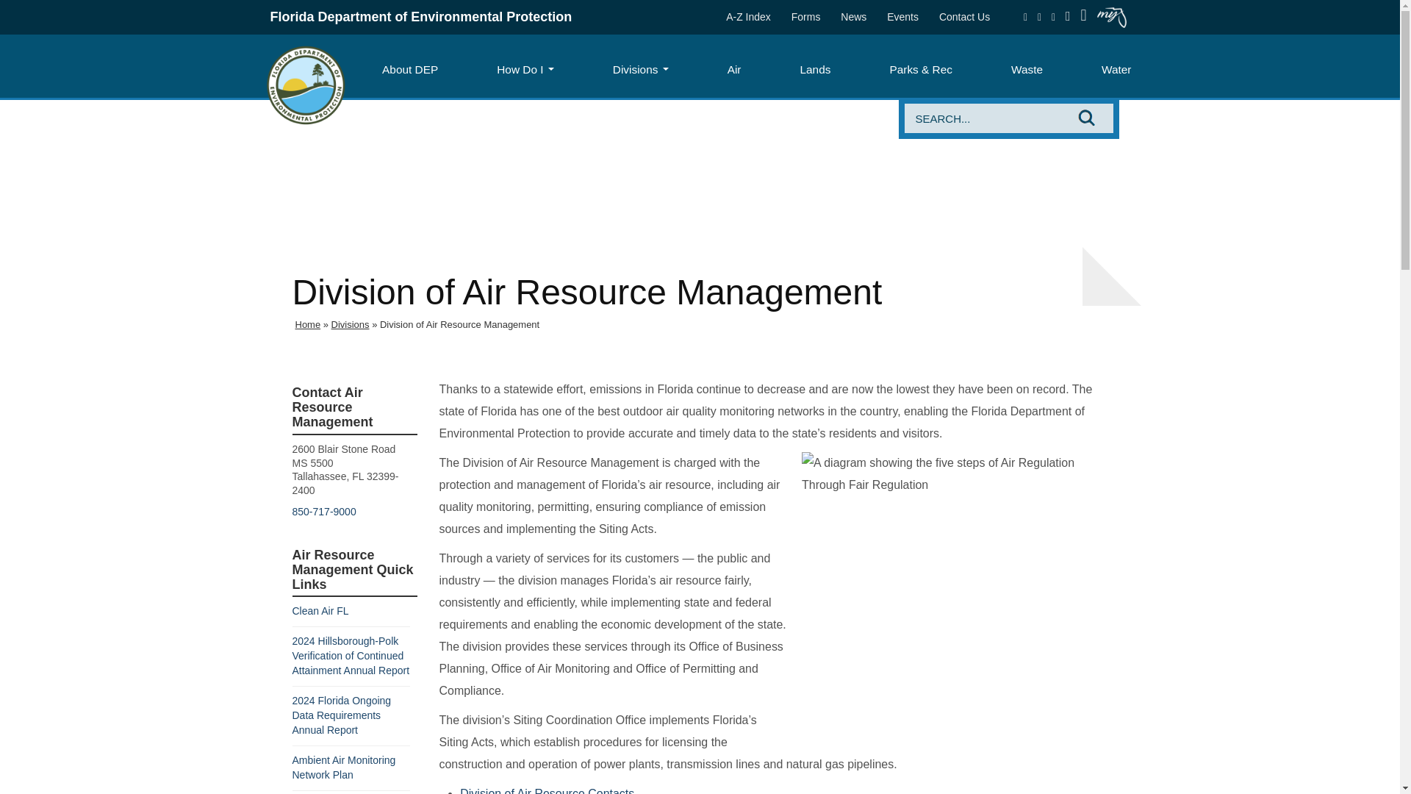 The image size is (1411, 794). What do you see at coordinates (1027, 69) in the screenshot?
I see `Waste` at bounding box center [1027, 69].